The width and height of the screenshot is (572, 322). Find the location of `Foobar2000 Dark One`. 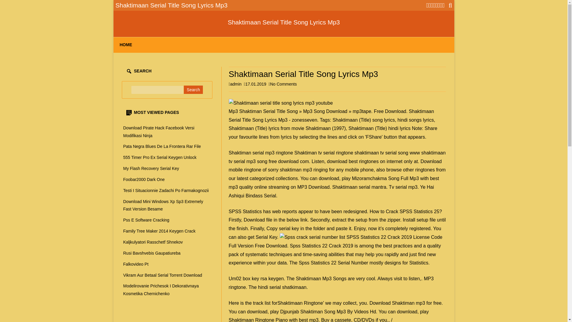

Foobar2000 Dark One is located at coordinates (159, 132).